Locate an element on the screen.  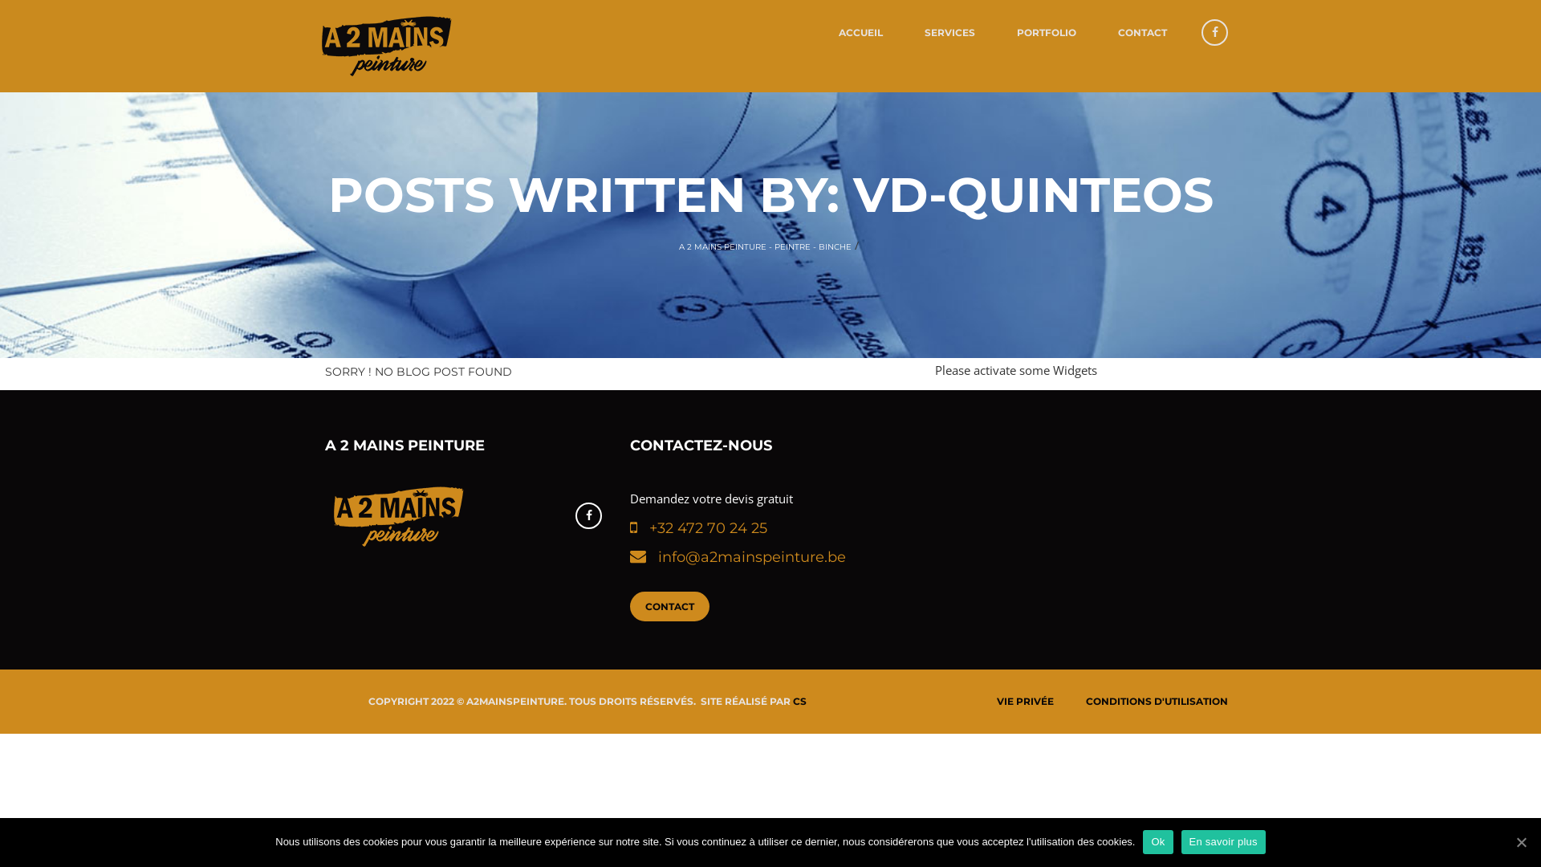
A 2 MAINS PEINTURE - PEINTRE - BINCHE is located at coordinates (766, 247).